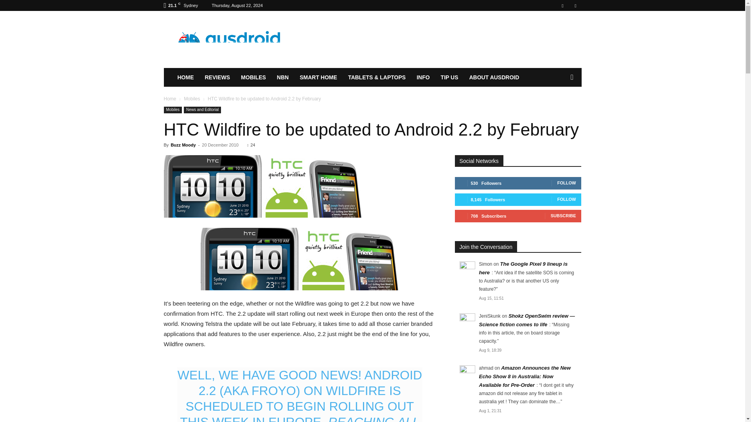  Describe the element at coordinates (263, 186) in the screenshot. I see `HTC Wildfire` at that location.